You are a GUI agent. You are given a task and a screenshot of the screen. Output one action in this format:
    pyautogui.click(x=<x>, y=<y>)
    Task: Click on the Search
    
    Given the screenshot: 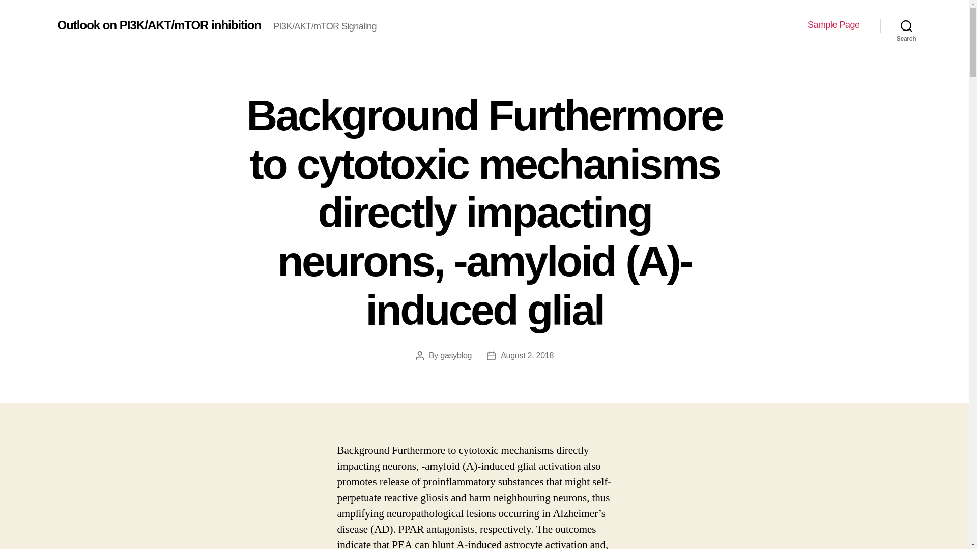 What is the action you would take?
    pyautogui.click(x=906, y=25)
    